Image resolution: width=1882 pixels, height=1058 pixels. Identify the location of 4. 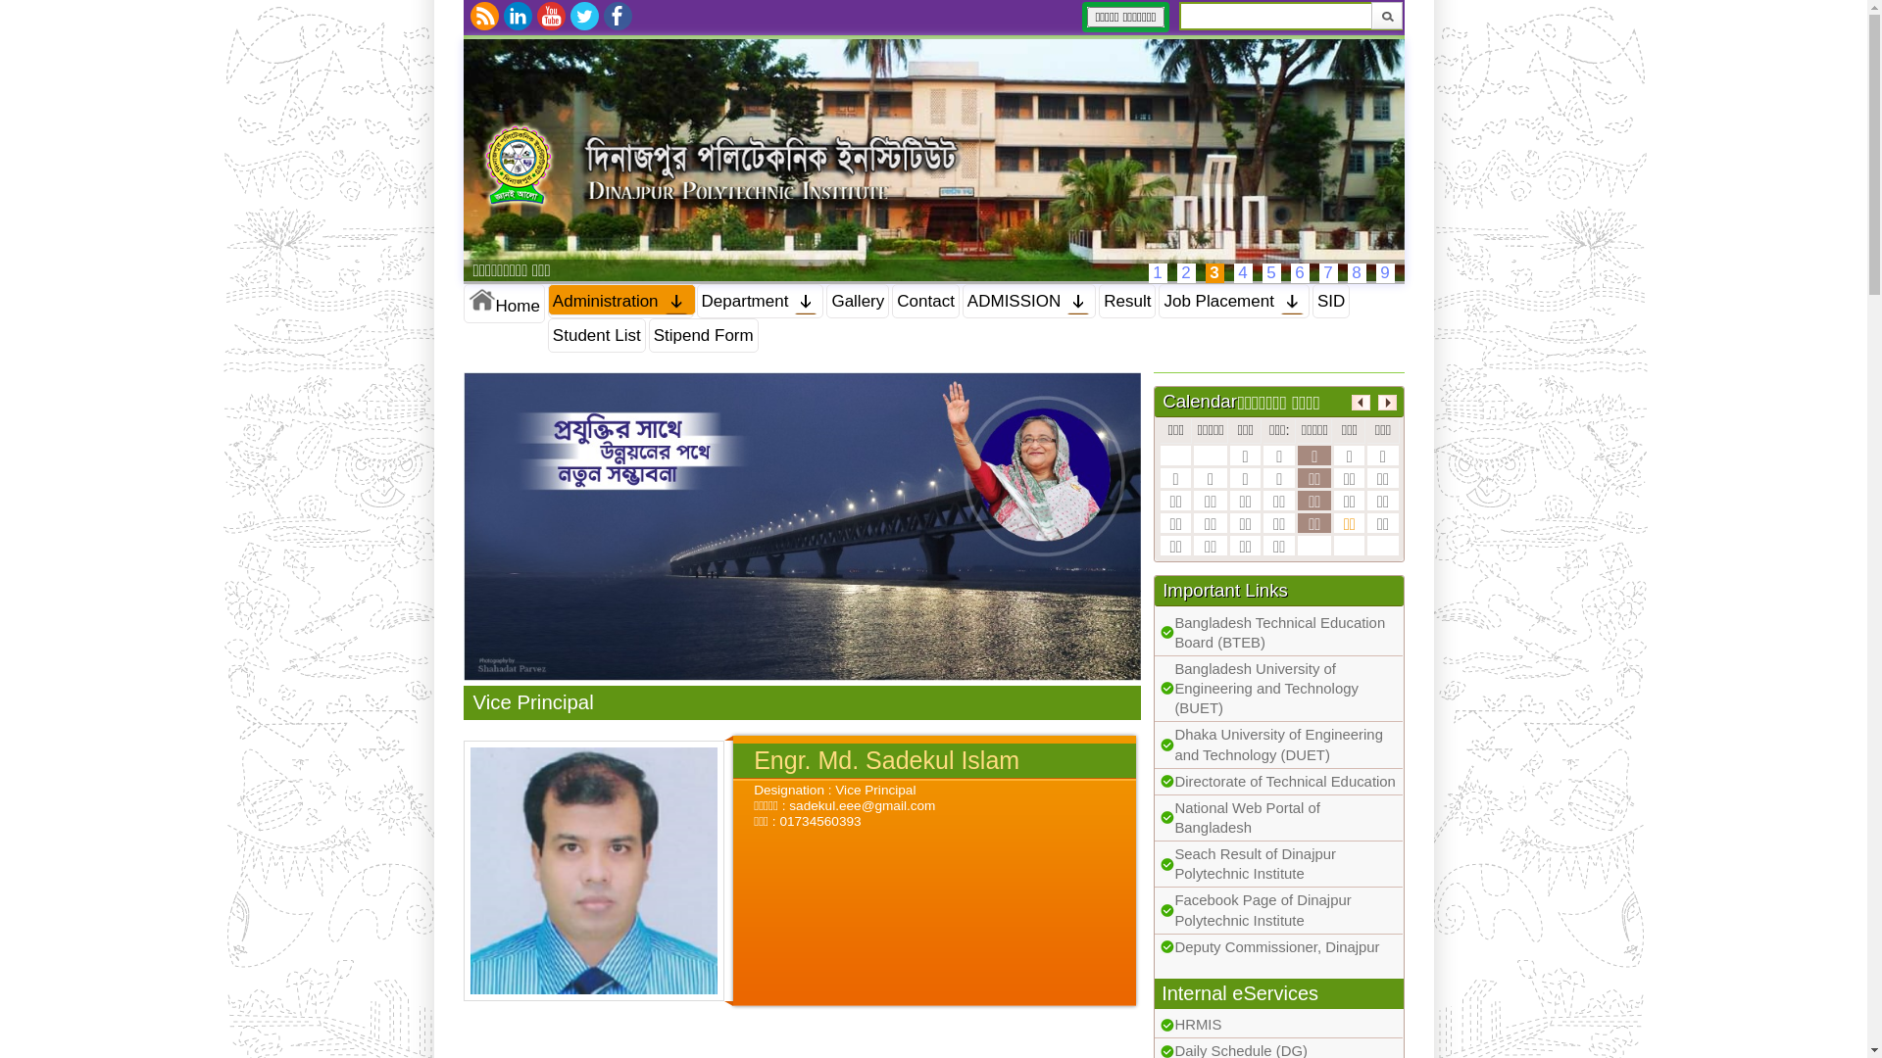
(1243, 273).